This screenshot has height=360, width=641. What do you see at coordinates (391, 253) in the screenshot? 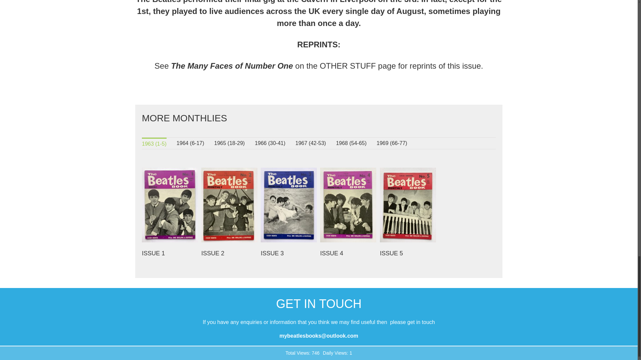
I see `ISSUE 5` at bounding box center [391, 253].